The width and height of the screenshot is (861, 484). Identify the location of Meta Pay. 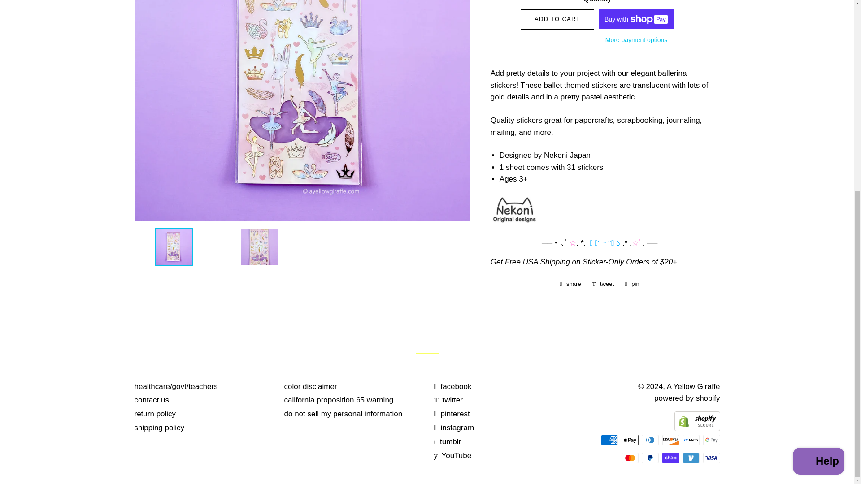
(691, 440).